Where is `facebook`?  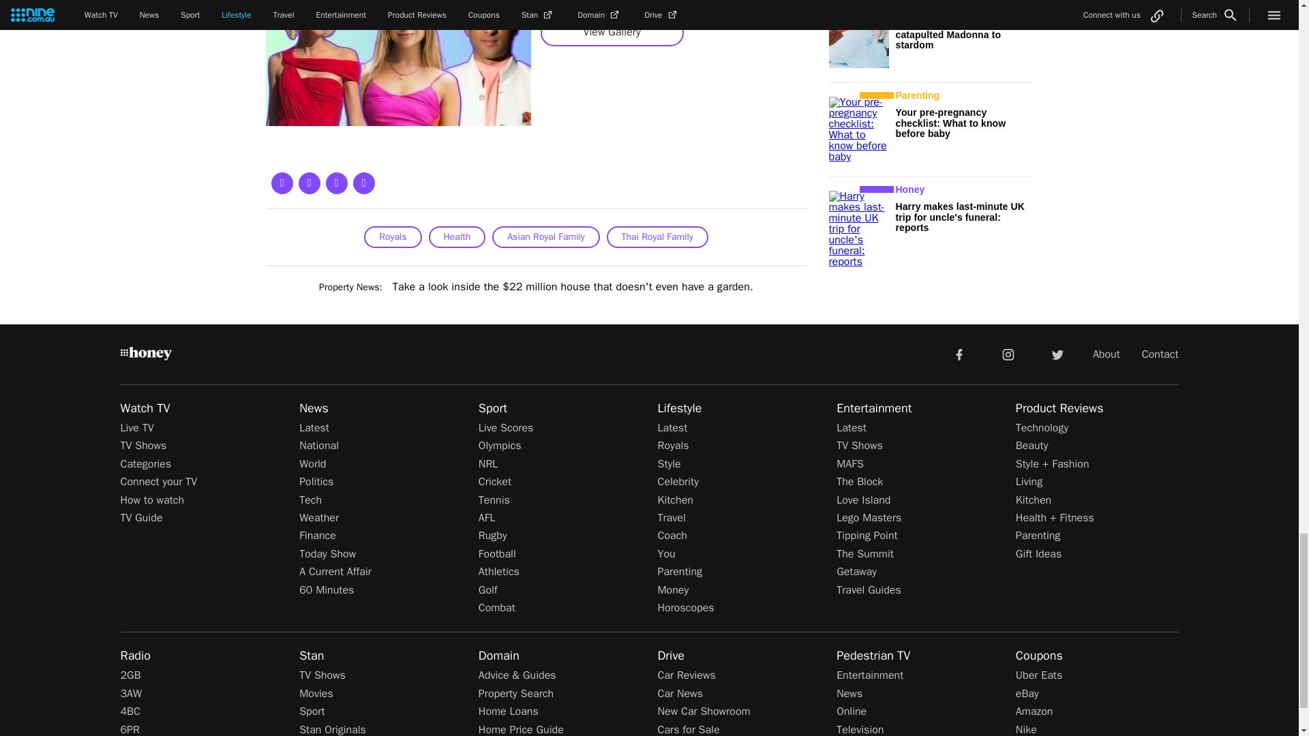 facebook is located at coordinates (959, 353).